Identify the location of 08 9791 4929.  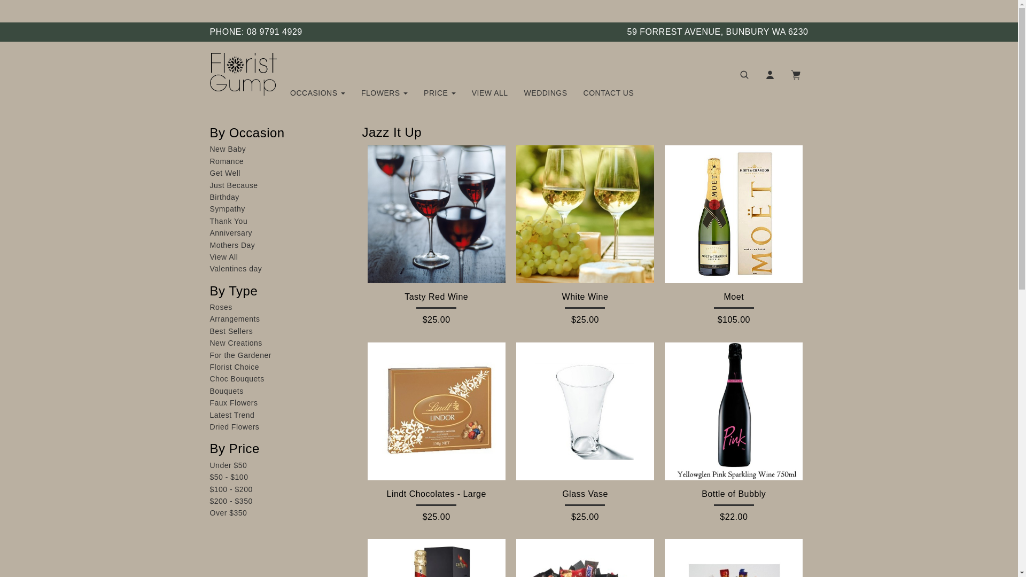
(275, 32).